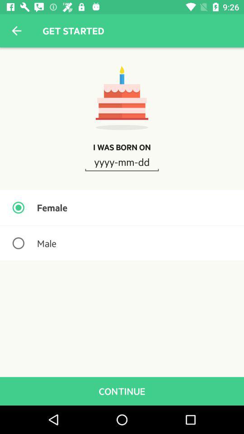 Image resolution: width=244 pixels, height=434 pixels. I want to click on launch the icon above the female icon, so click(122, 161).